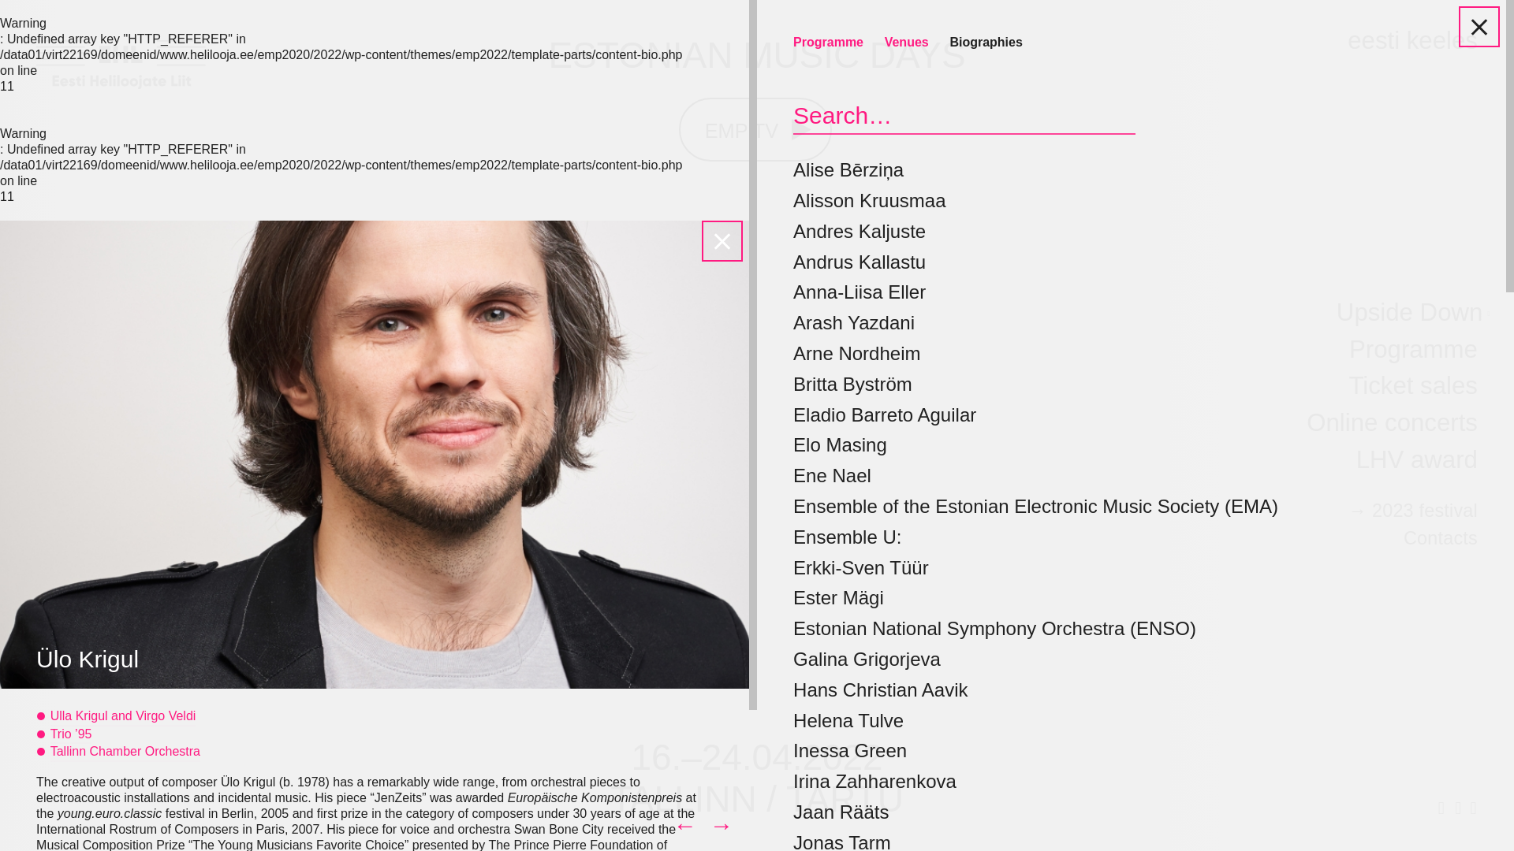  Describe the element at coordinates (123, 717) in the screenshot. I see `Ulla Krigul and Virgo Veldi` at that location.